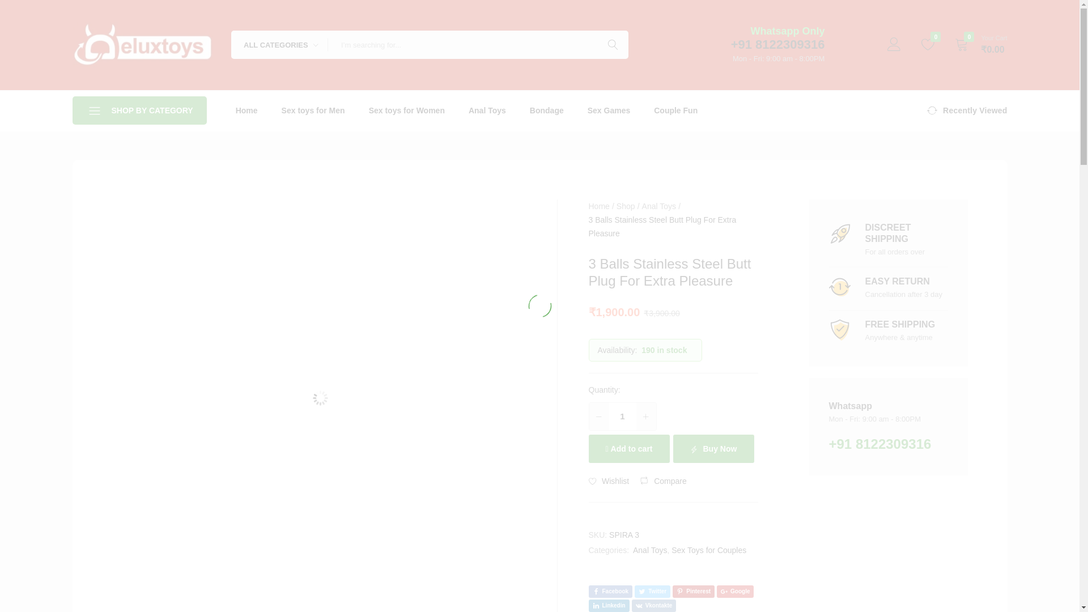 This screenshot has height=612, width=1088. What do you see at coordinates (928, 44) in the screenshot?
I see `0` at bounding box center [928, 44].